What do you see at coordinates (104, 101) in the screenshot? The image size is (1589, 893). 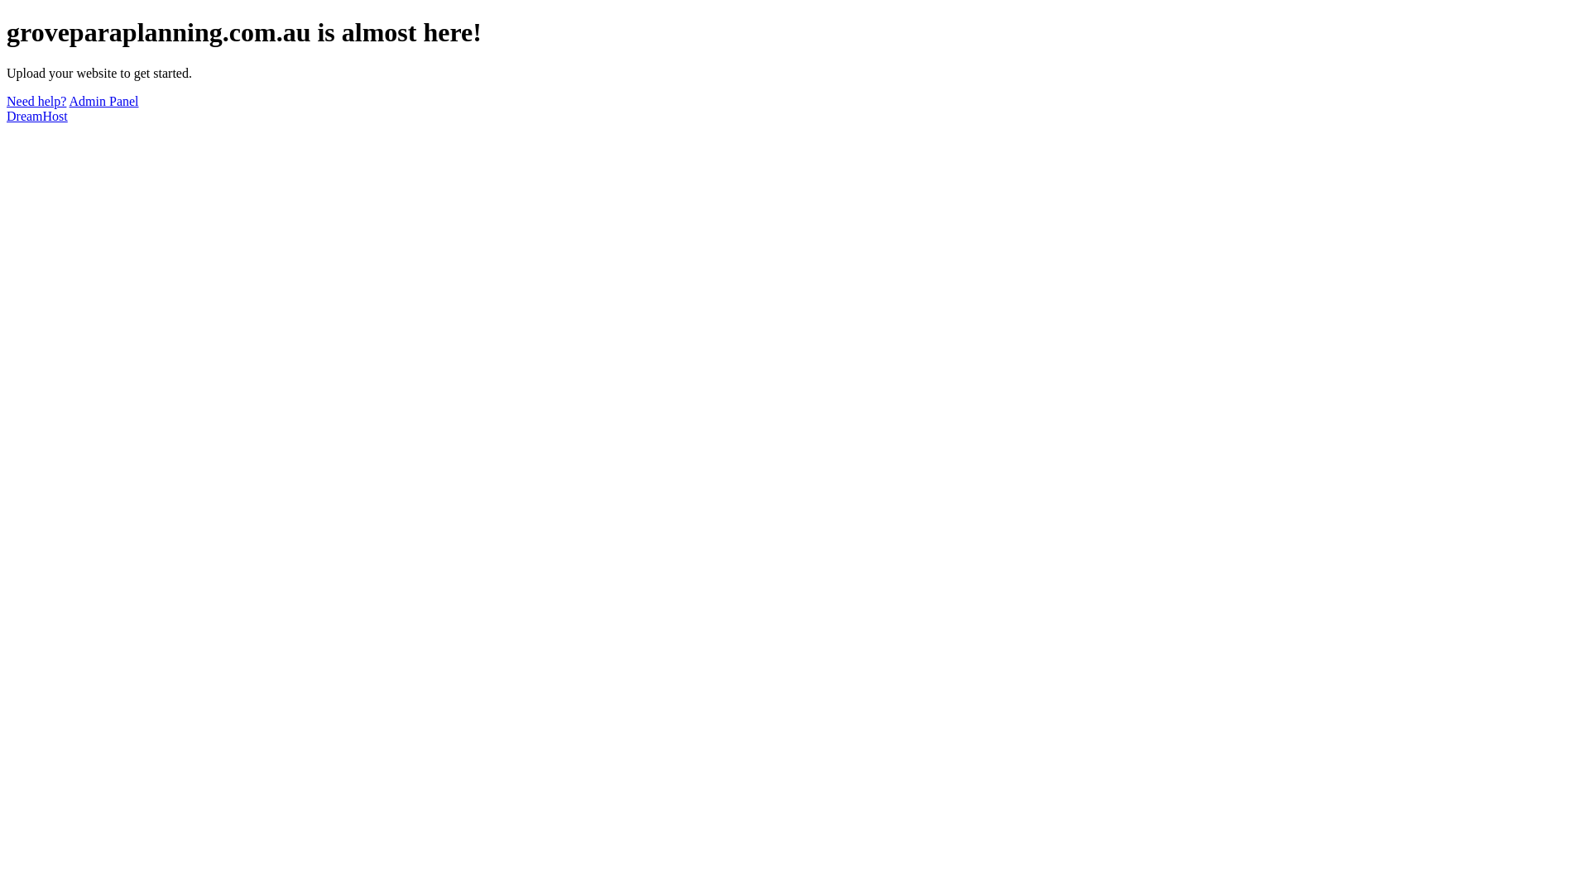 I see `Admin Panel` at bounding box center [104, 101].